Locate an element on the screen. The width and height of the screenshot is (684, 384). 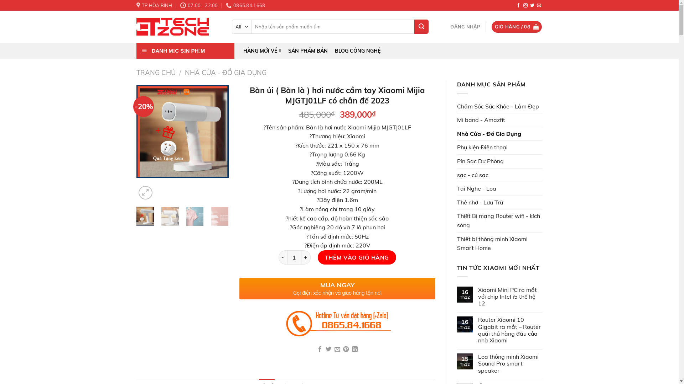
Send us an email is located at coordinates (539, 6).